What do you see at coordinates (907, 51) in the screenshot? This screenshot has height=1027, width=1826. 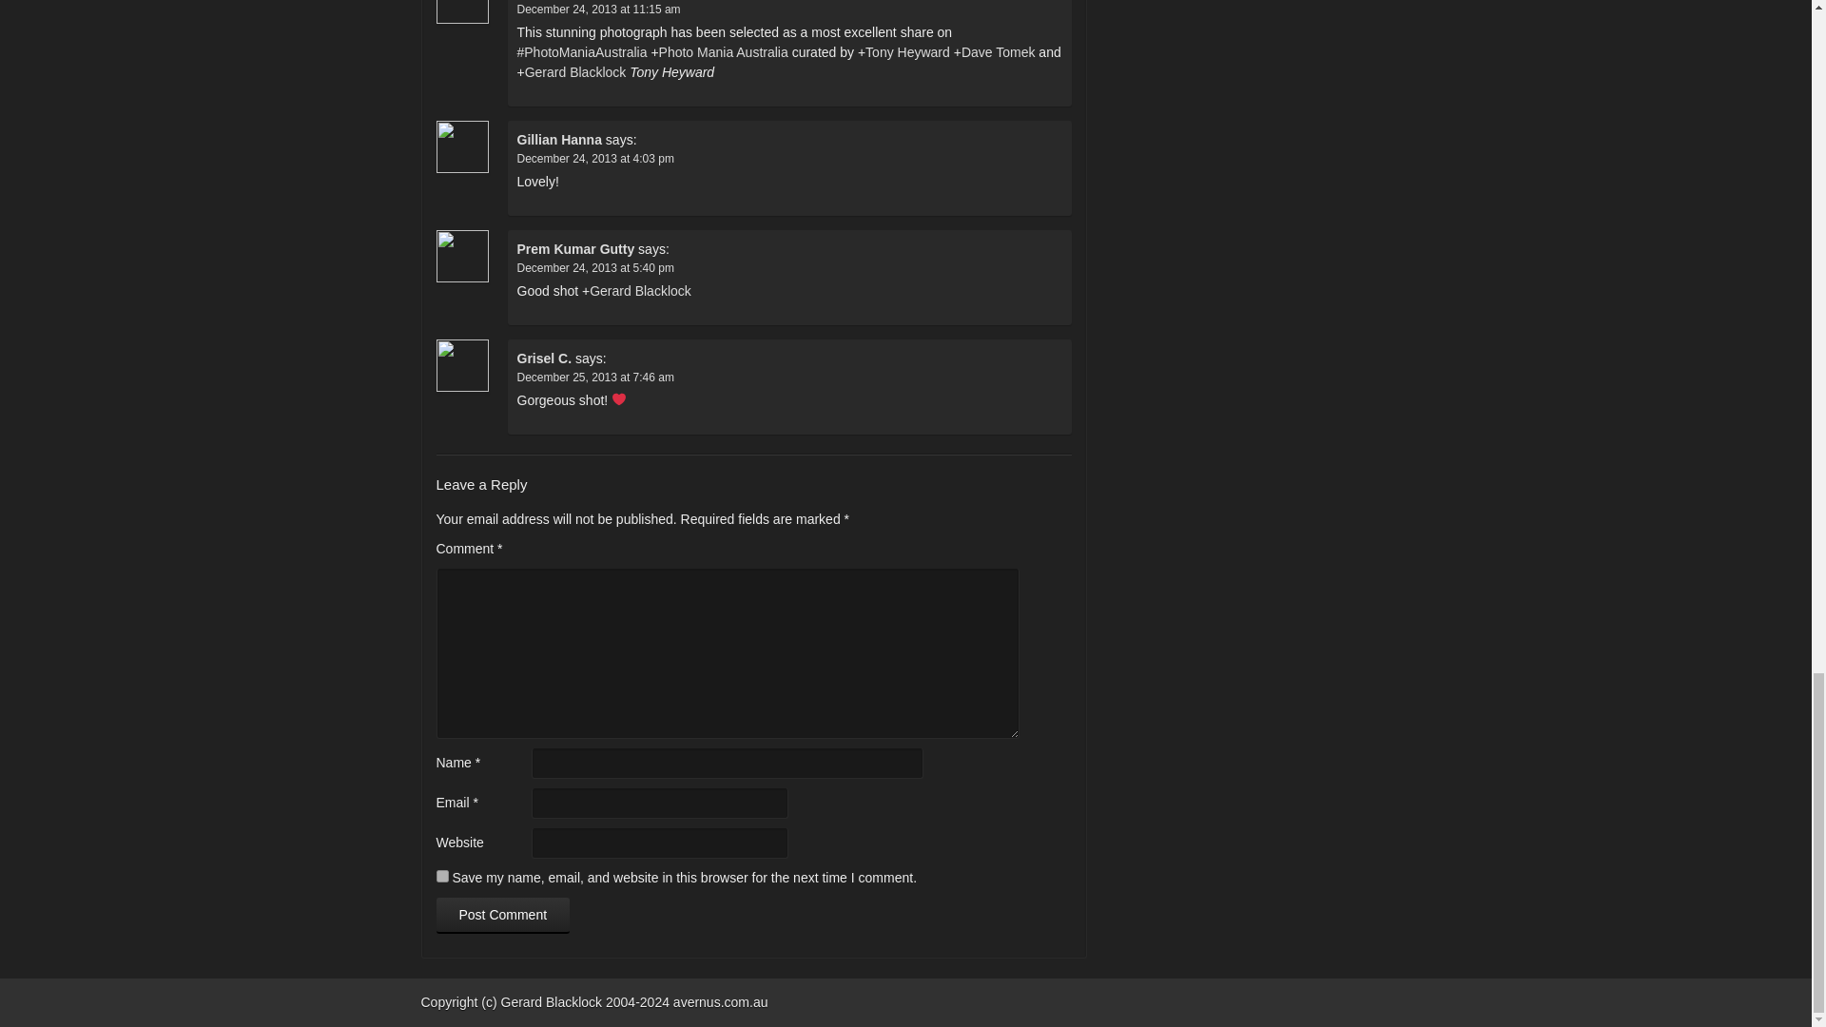 I see `Tony Heyward` at bounding box center [907, 51].